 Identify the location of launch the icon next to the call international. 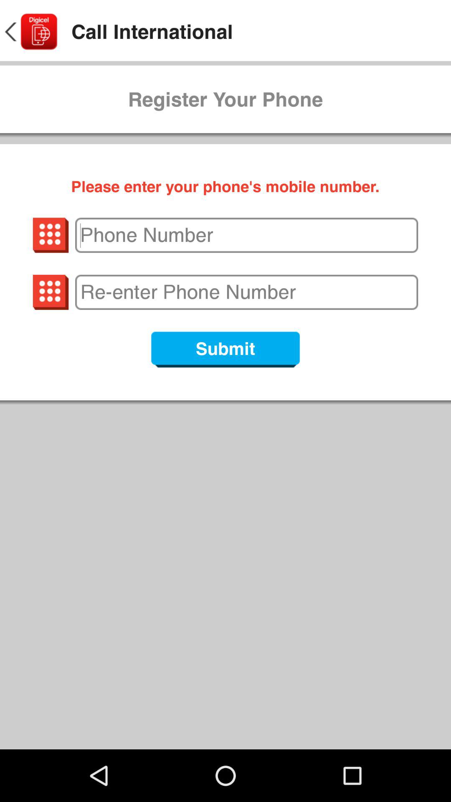
(30, 32).